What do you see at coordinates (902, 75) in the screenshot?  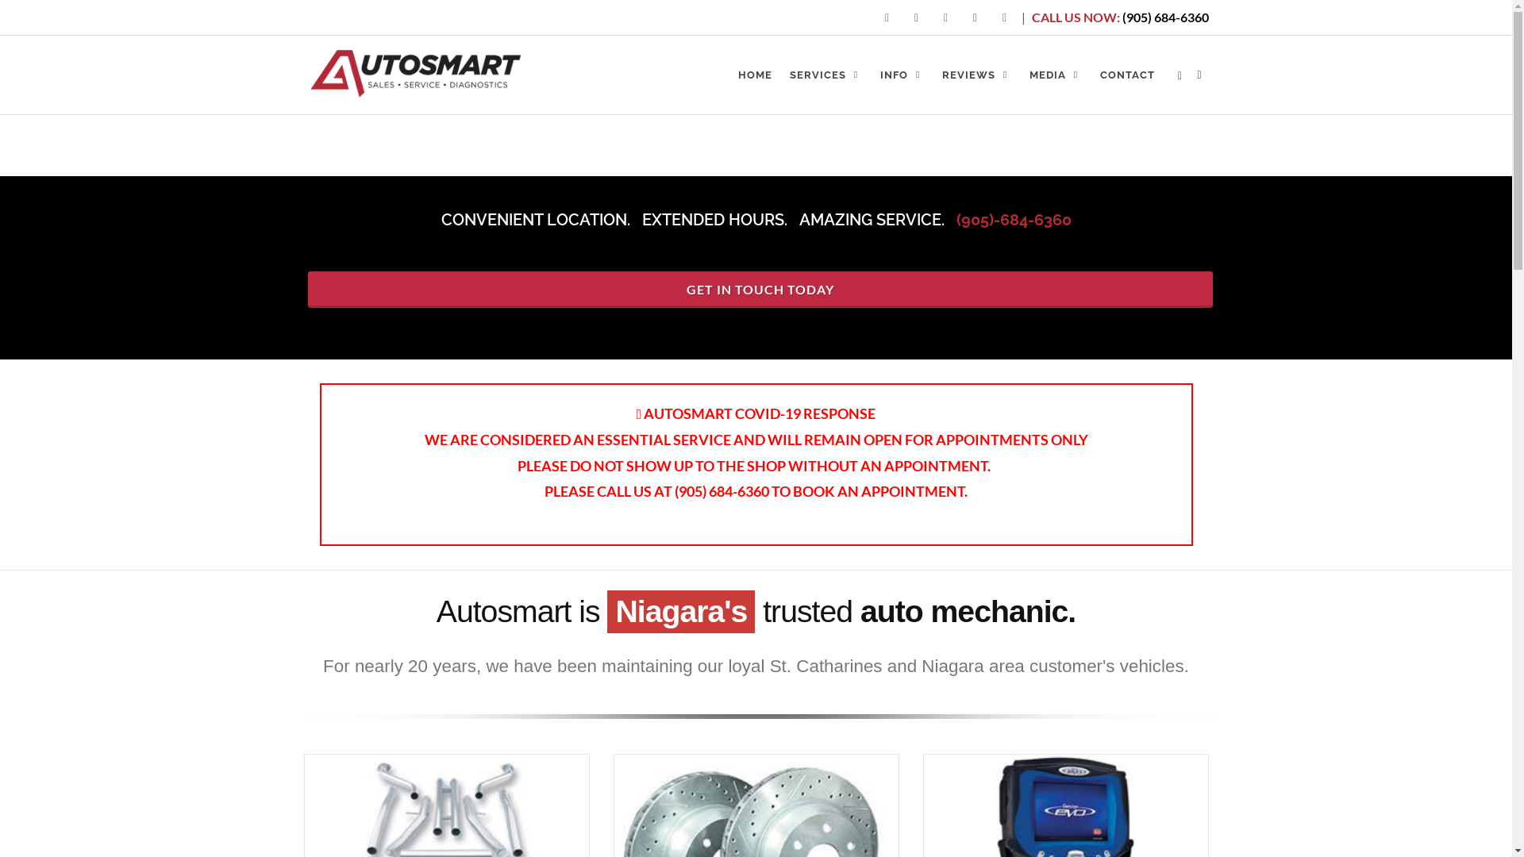 I see `INFO` at bounding box center [902, 75].